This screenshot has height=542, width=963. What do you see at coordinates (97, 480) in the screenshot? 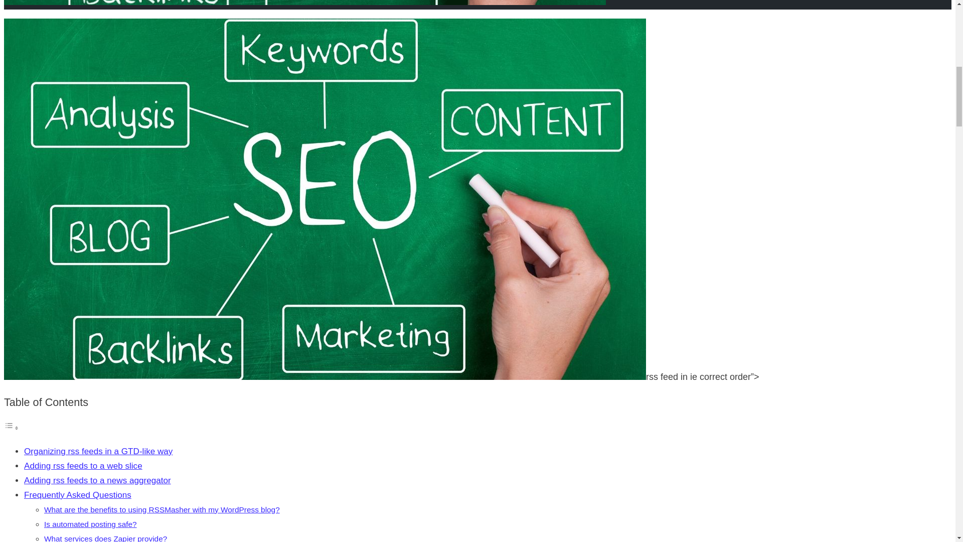
I see `Adding rss feeds to a news aggregator` at bounding box center [97, 480].